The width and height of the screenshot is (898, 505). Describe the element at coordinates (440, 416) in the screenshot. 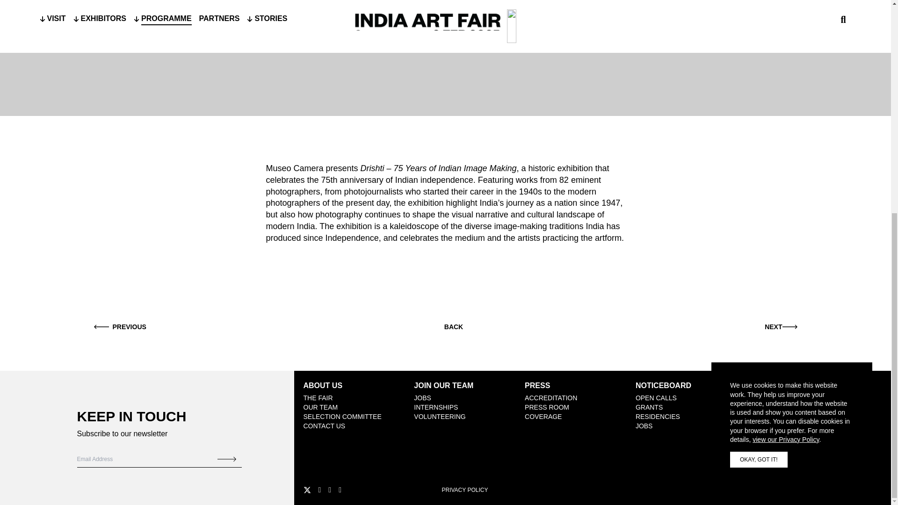

I see `VOLUNTEERING` at that location.